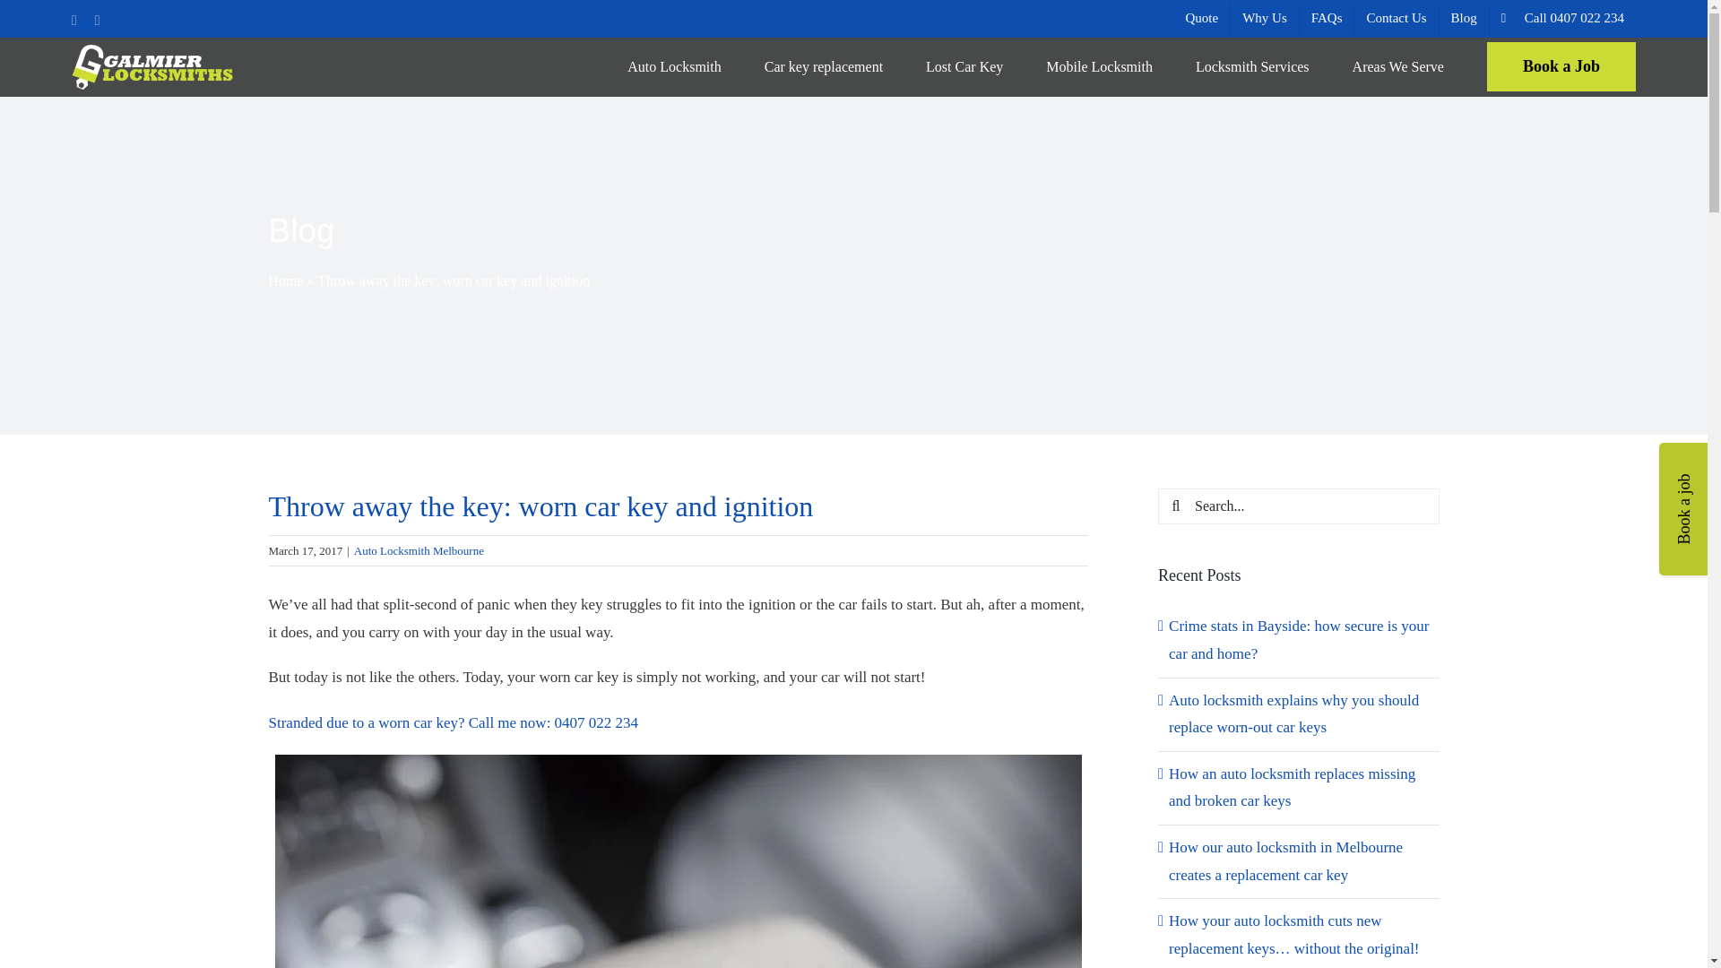 The height and width of the screenshot is (968, 1721). Describe the element at coordinates (1327, 18) in the screenshot. I see `FAQs` at that location.